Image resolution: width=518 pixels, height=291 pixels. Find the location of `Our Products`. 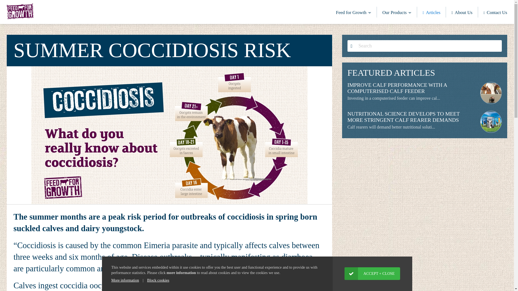

Our Products is located at coordinates (397, 12).